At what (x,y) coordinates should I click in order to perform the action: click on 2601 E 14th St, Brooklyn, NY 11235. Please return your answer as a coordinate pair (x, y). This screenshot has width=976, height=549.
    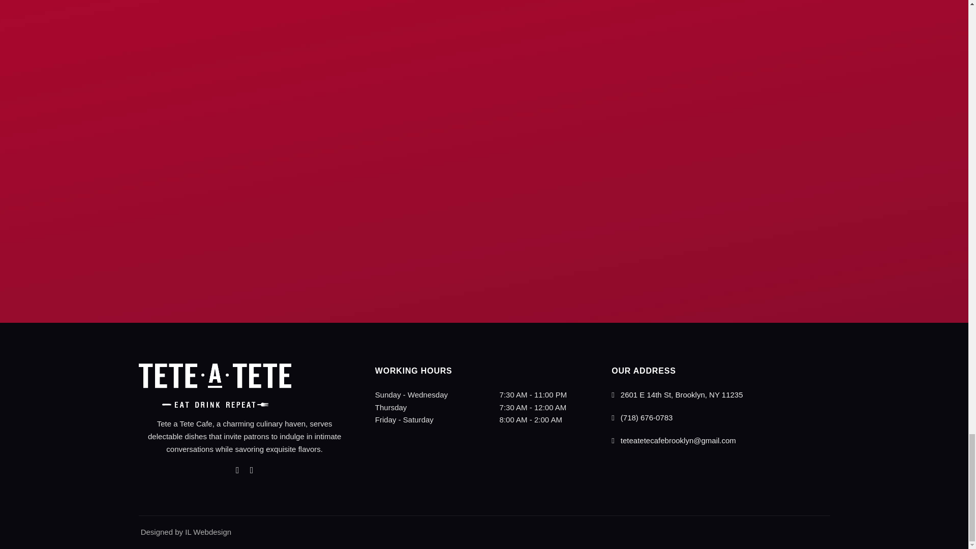
    Looking at the image, I should click on (677, 394).